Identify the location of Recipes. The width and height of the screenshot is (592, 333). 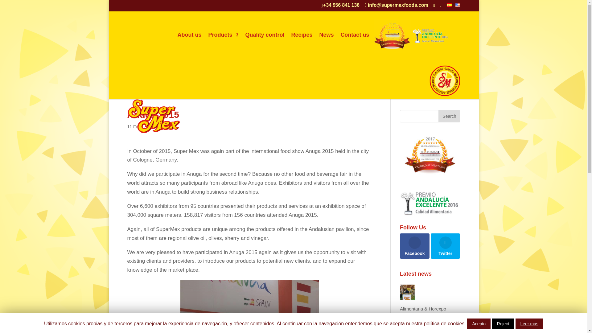
(302, 35).